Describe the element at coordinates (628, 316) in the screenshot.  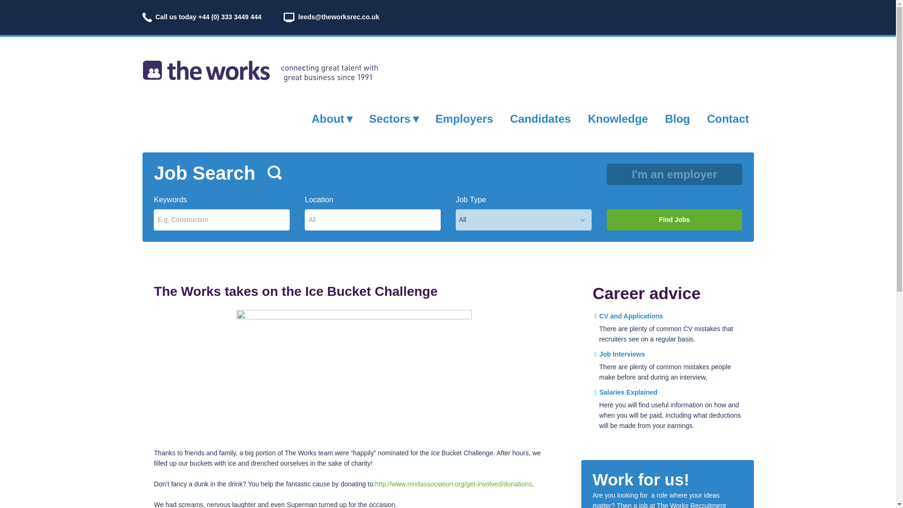
I see `CV and Applications` at that location.